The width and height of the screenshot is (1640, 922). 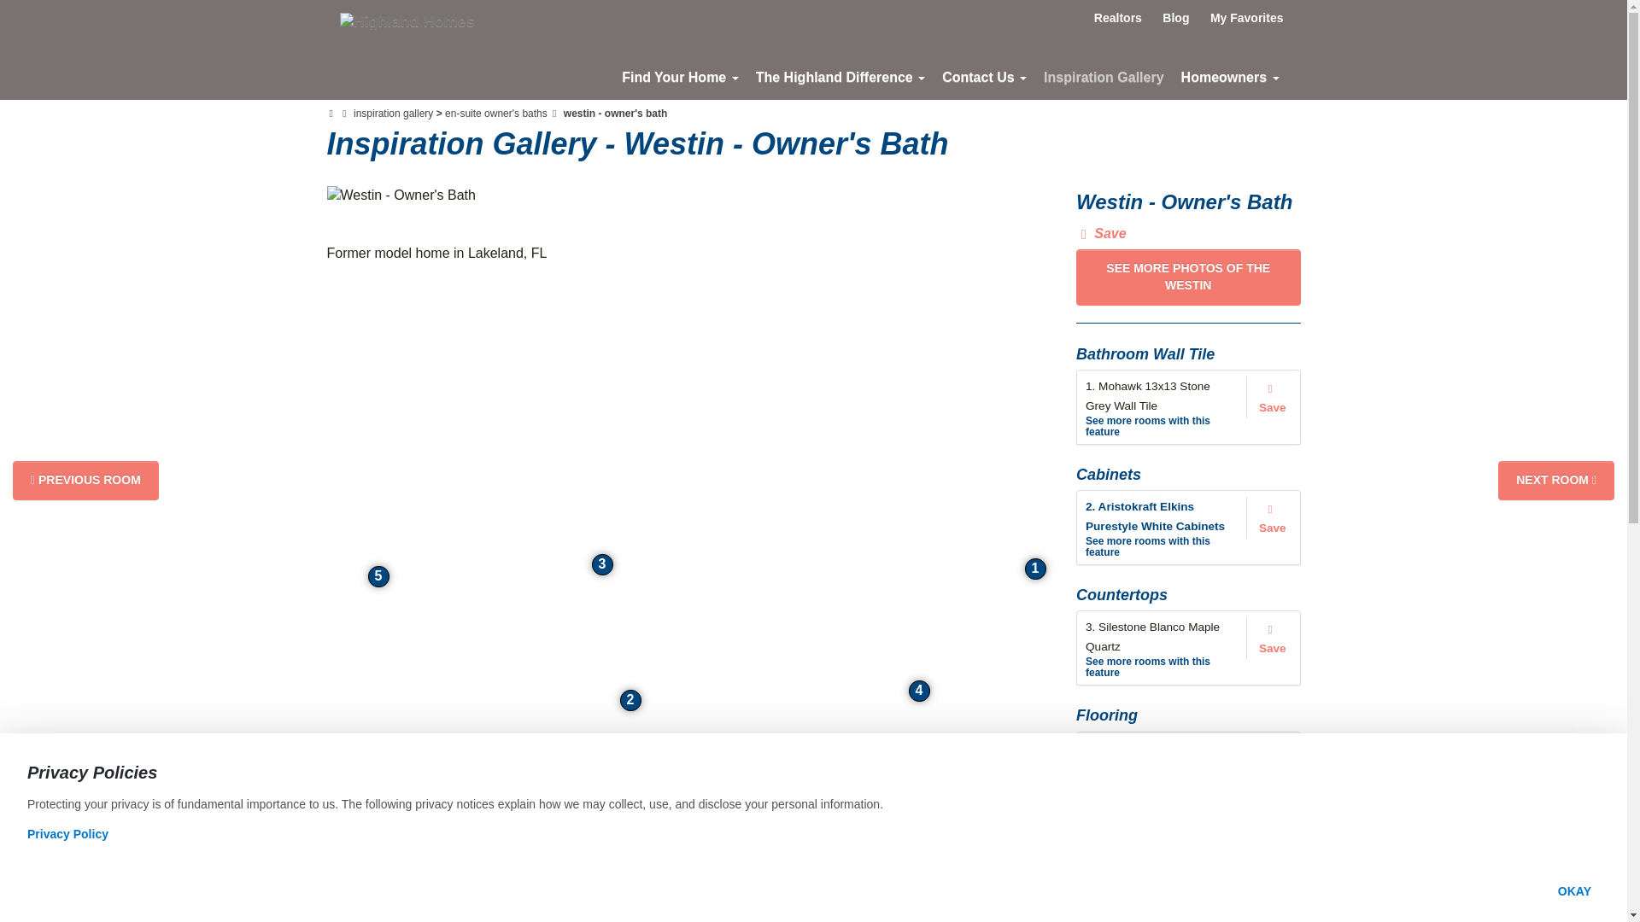 What do you see at coordinates (407, 20) in the screenshot?
I see `Highland Homes` at bounding box center [407, 20].